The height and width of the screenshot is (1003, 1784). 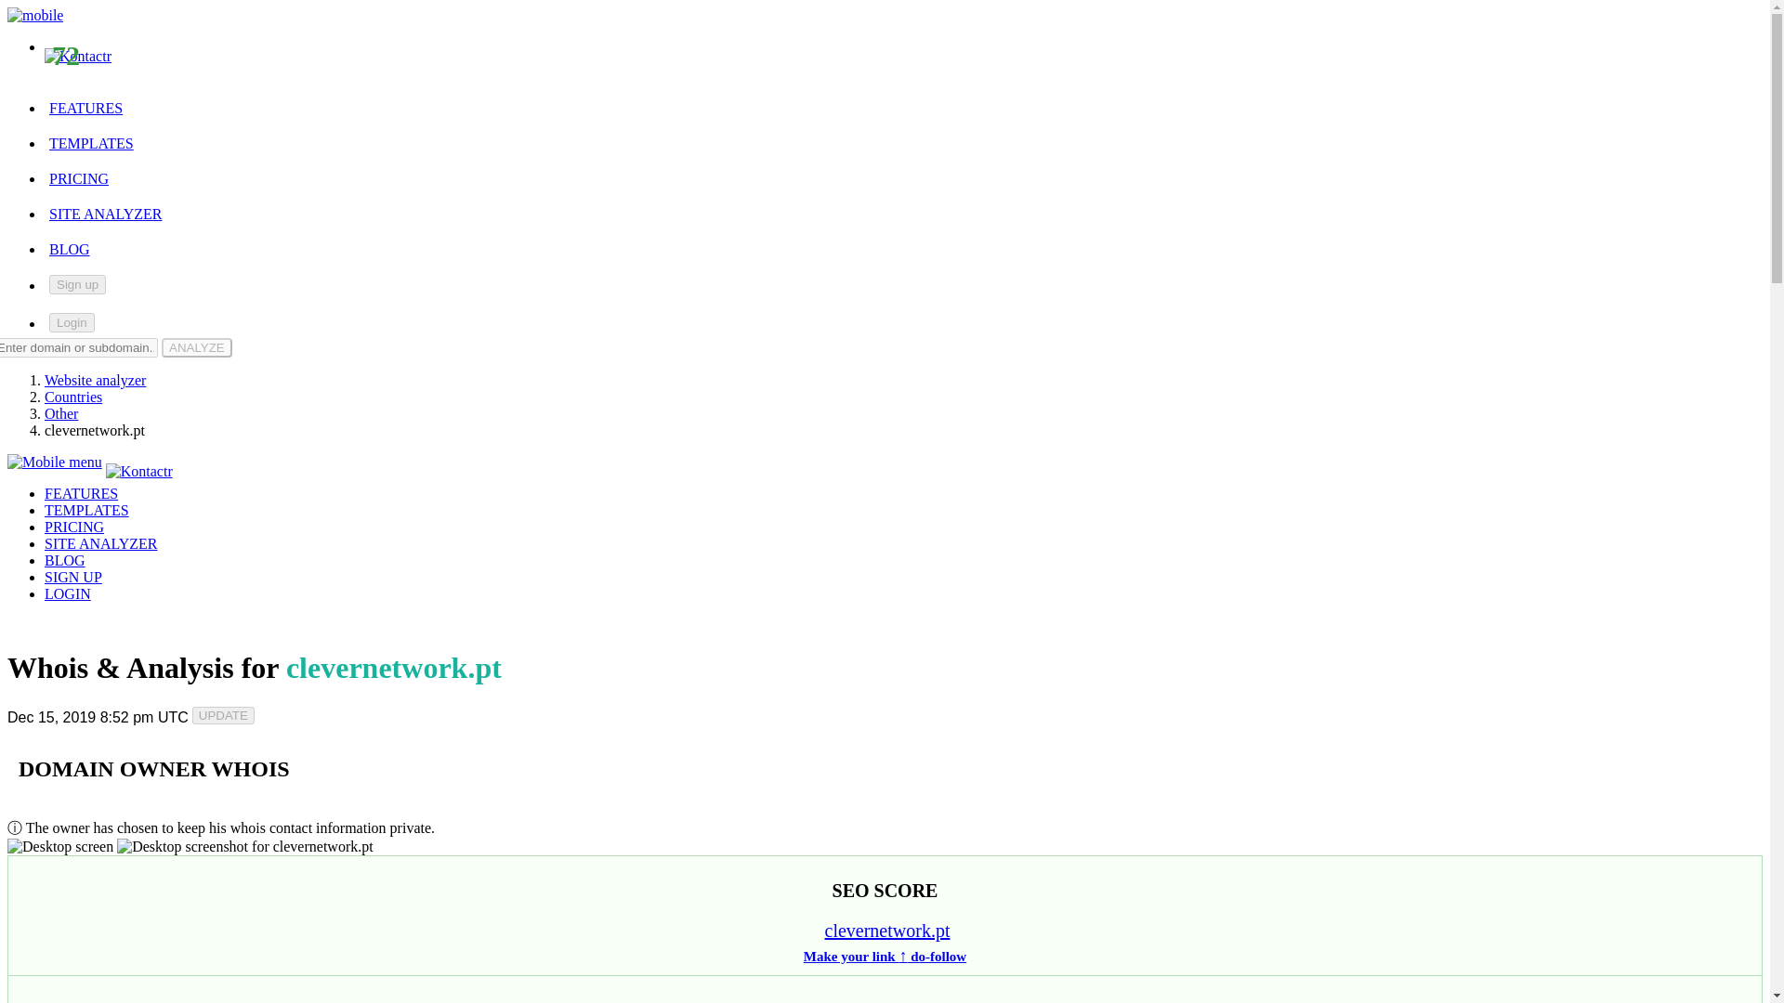 I want to click on TEMPLATES, so click(x=91, y=143).